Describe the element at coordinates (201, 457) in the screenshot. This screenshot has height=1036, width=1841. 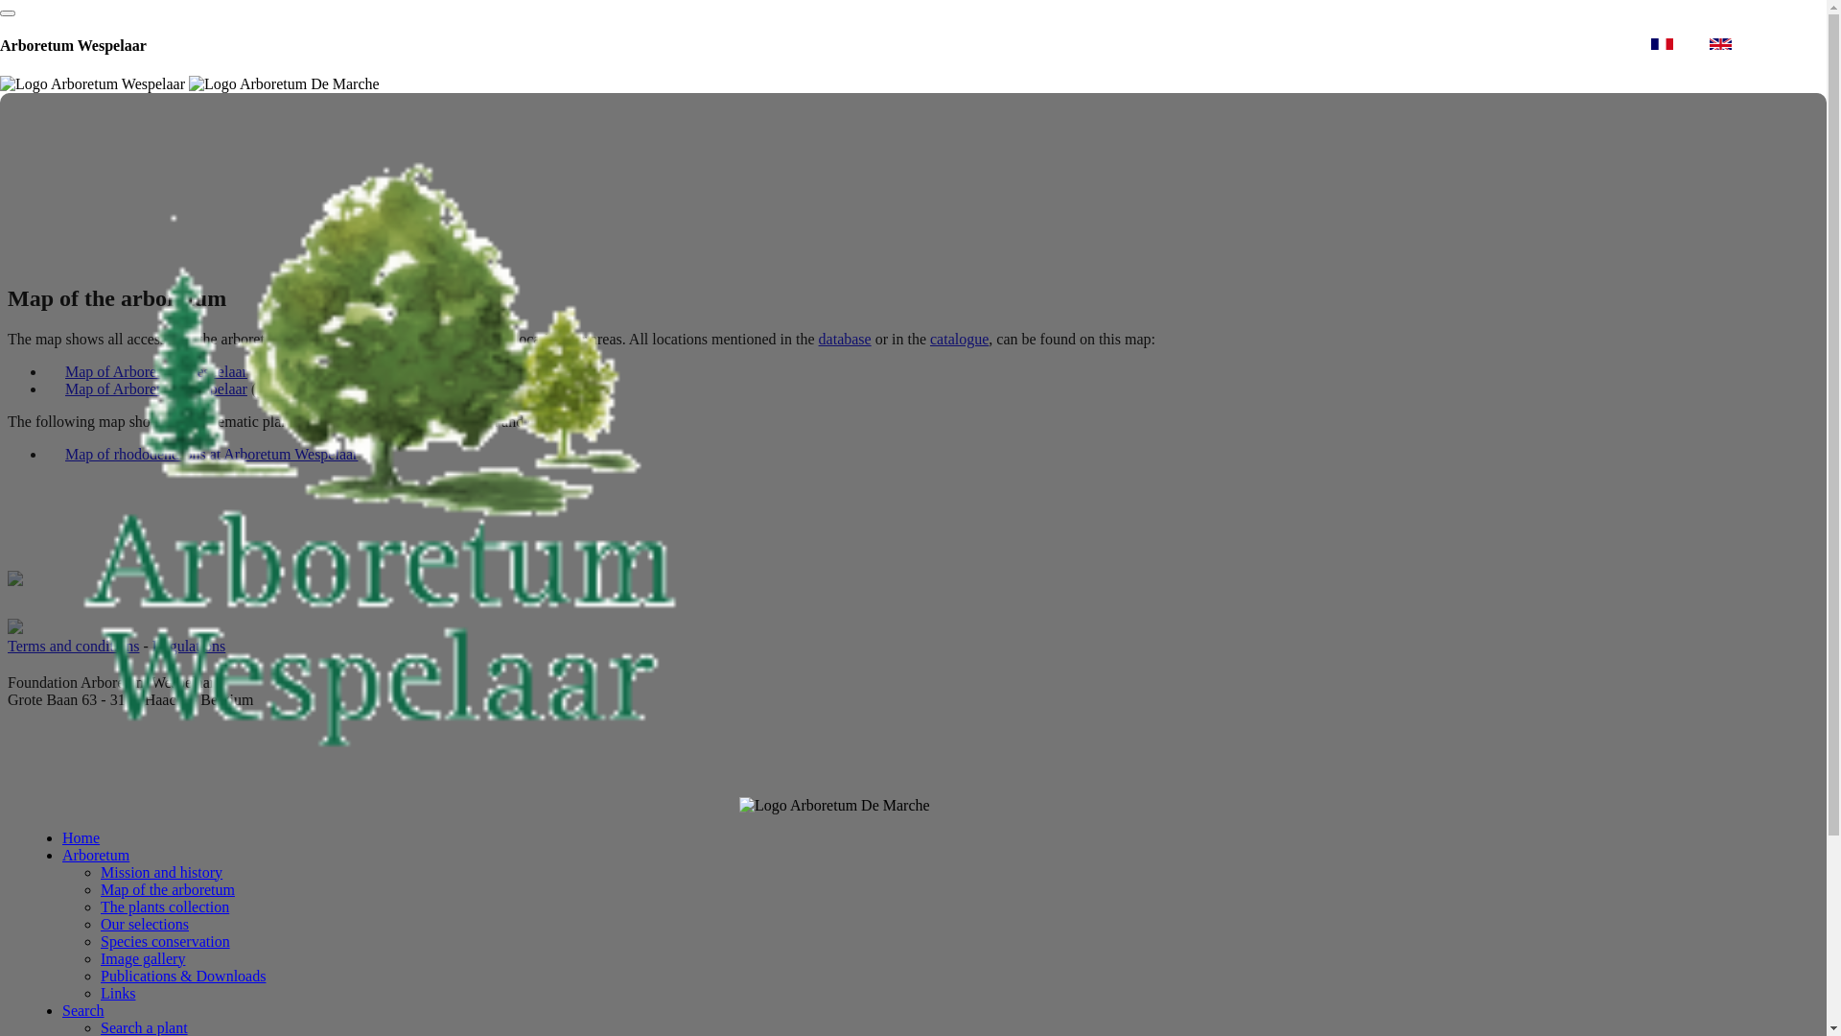
I see `Map of rhododendrons at Arboretum Wespelaar` at that location.